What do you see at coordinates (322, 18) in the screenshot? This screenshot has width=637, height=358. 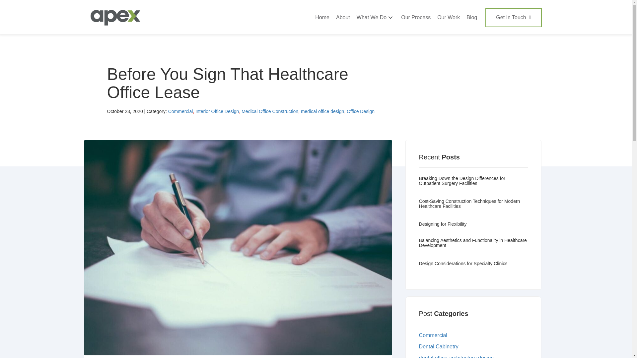 I see `Home` at bounding box center [322, 18].